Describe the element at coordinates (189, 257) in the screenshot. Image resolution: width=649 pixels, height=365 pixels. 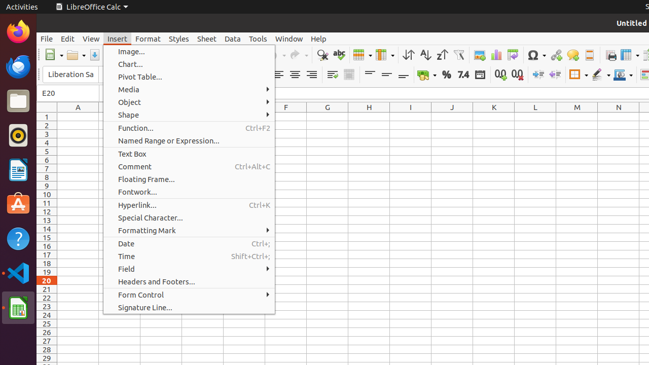
I see `Time` at that location.